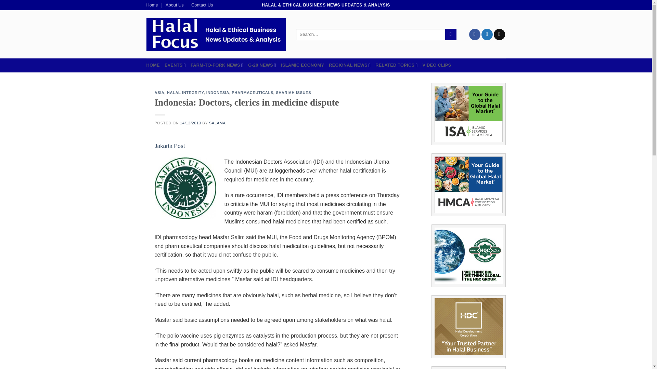 The image size is (657, 369). Describe the element at coordinates (202, 5) in the screenshot. I see `Contact Us` at that location.